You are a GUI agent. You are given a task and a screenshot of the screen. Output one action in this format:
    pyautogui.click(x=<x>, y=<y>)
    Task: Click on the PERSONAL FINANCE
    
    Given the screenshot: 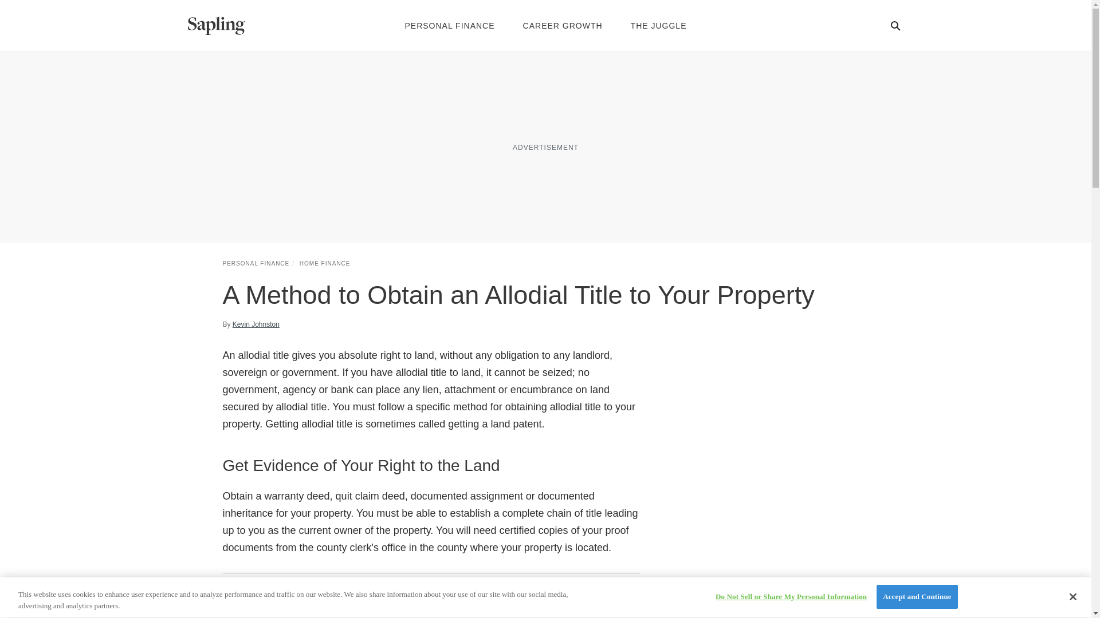 What is the action you would take?
    pyautogui.click(x=256, y=263)
    